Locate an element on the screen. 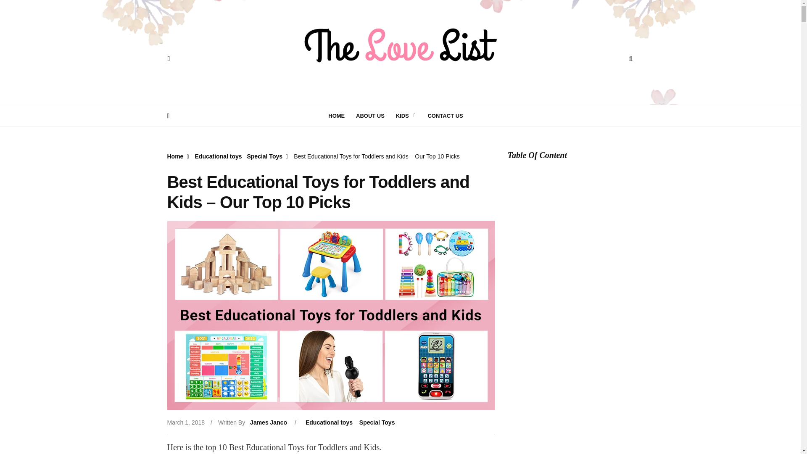 The image size is (807, 454). View all posts in Special Toys is located at coordinates (265, 156).